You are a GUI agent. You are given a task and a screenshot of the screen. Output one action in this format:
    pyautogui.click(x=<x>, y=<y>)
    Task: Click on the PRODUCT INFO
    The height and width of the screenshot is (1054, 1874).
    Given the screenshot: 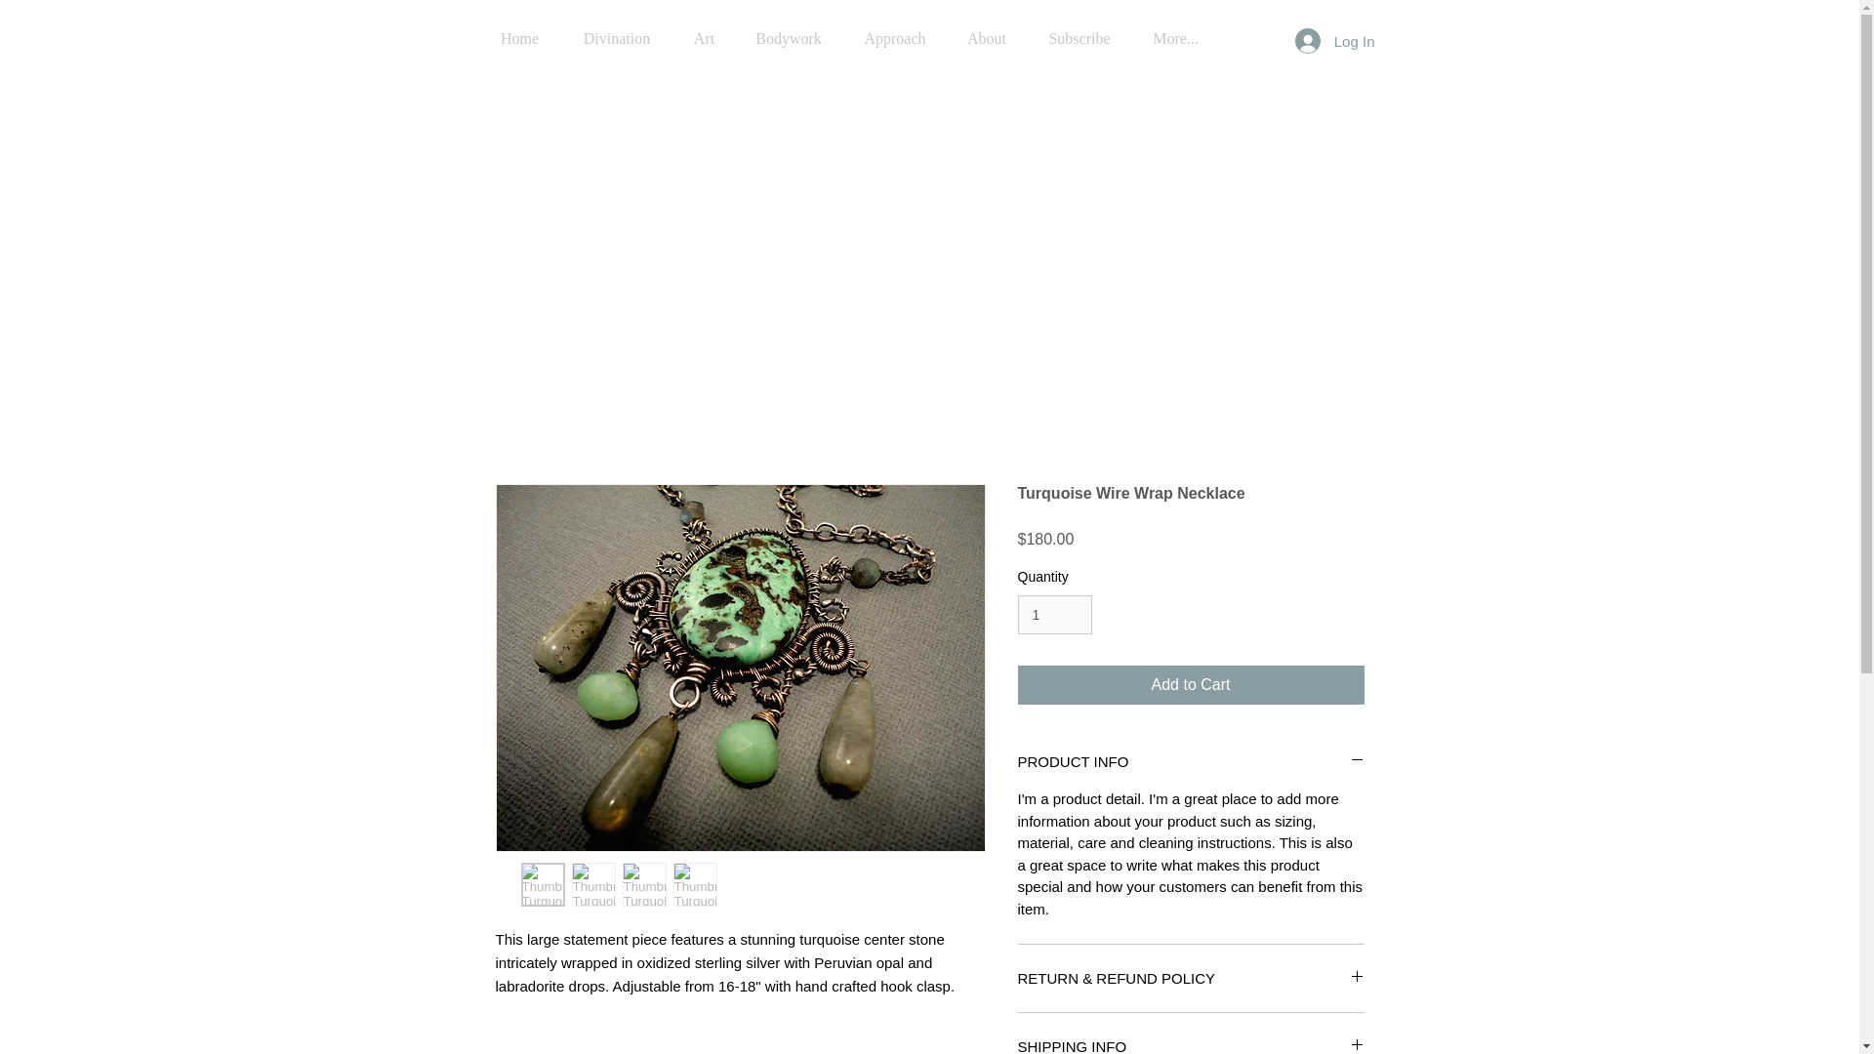 What is the action you would take?
    pyautogui.click(x=1191, y=761)
    